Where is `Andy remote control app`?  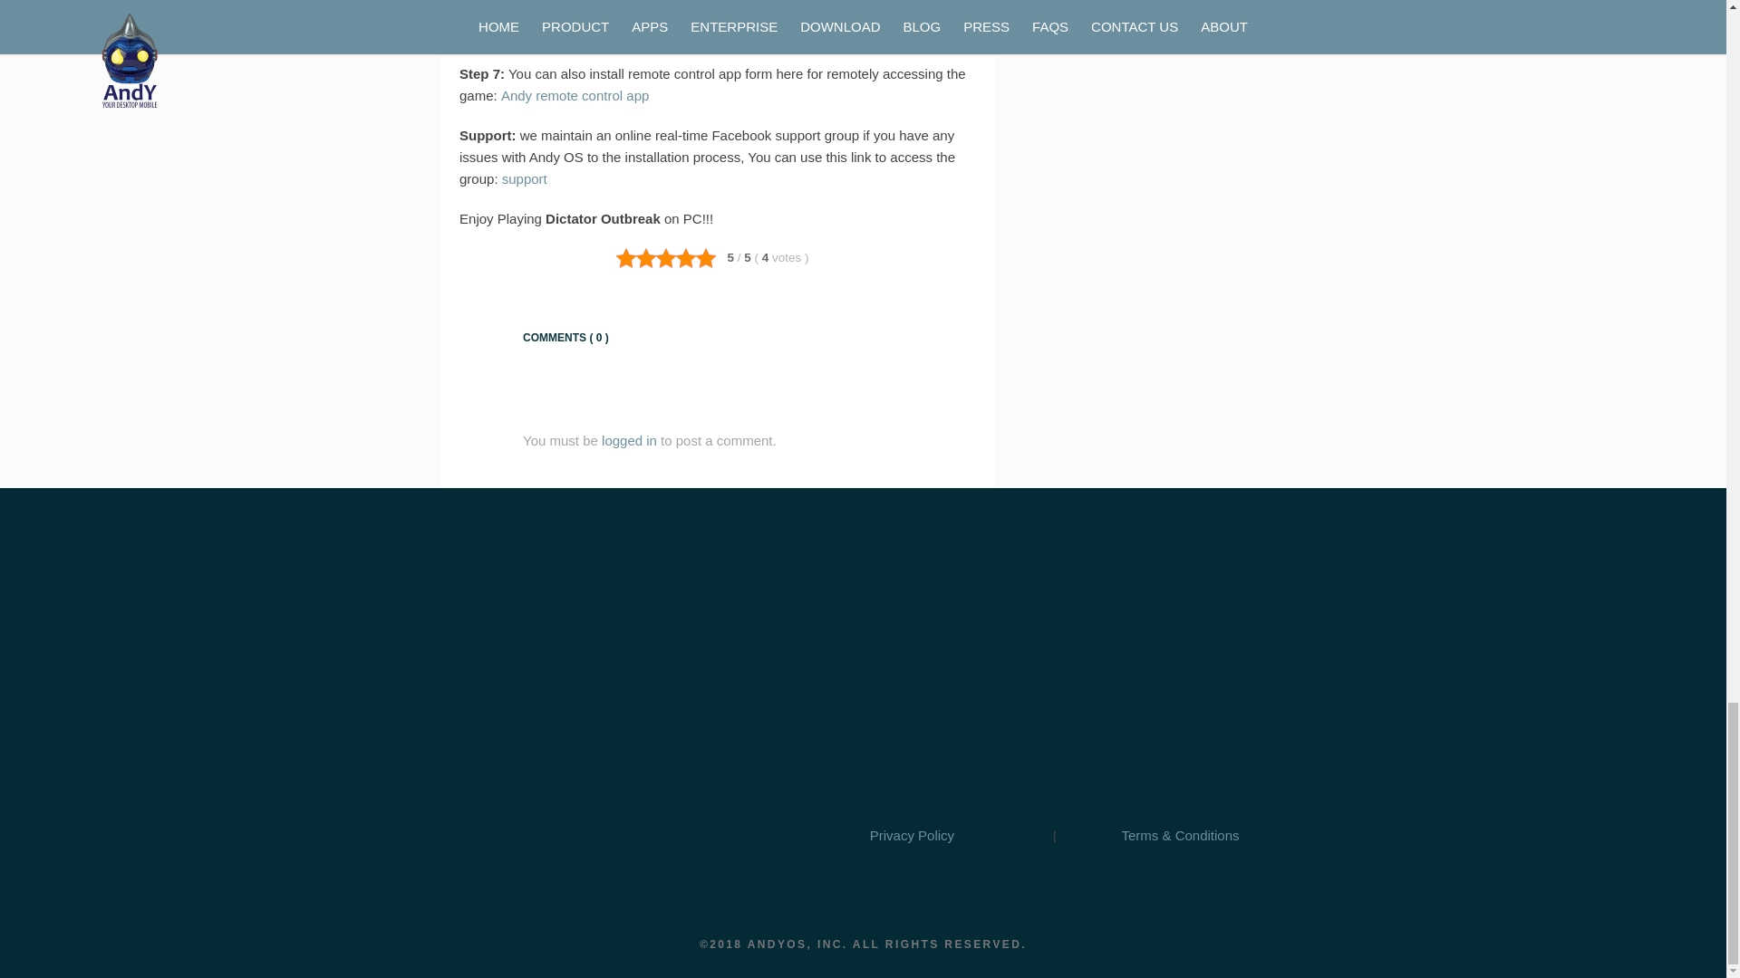 Andy remote control app is located at coordinates (575, 96).